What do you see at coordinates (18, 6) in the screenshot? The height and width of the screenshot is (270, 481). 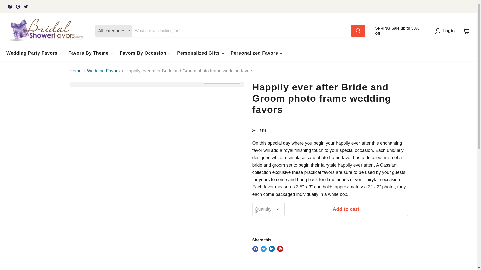 I see `Pinterest` at bounding box center [18, 6].